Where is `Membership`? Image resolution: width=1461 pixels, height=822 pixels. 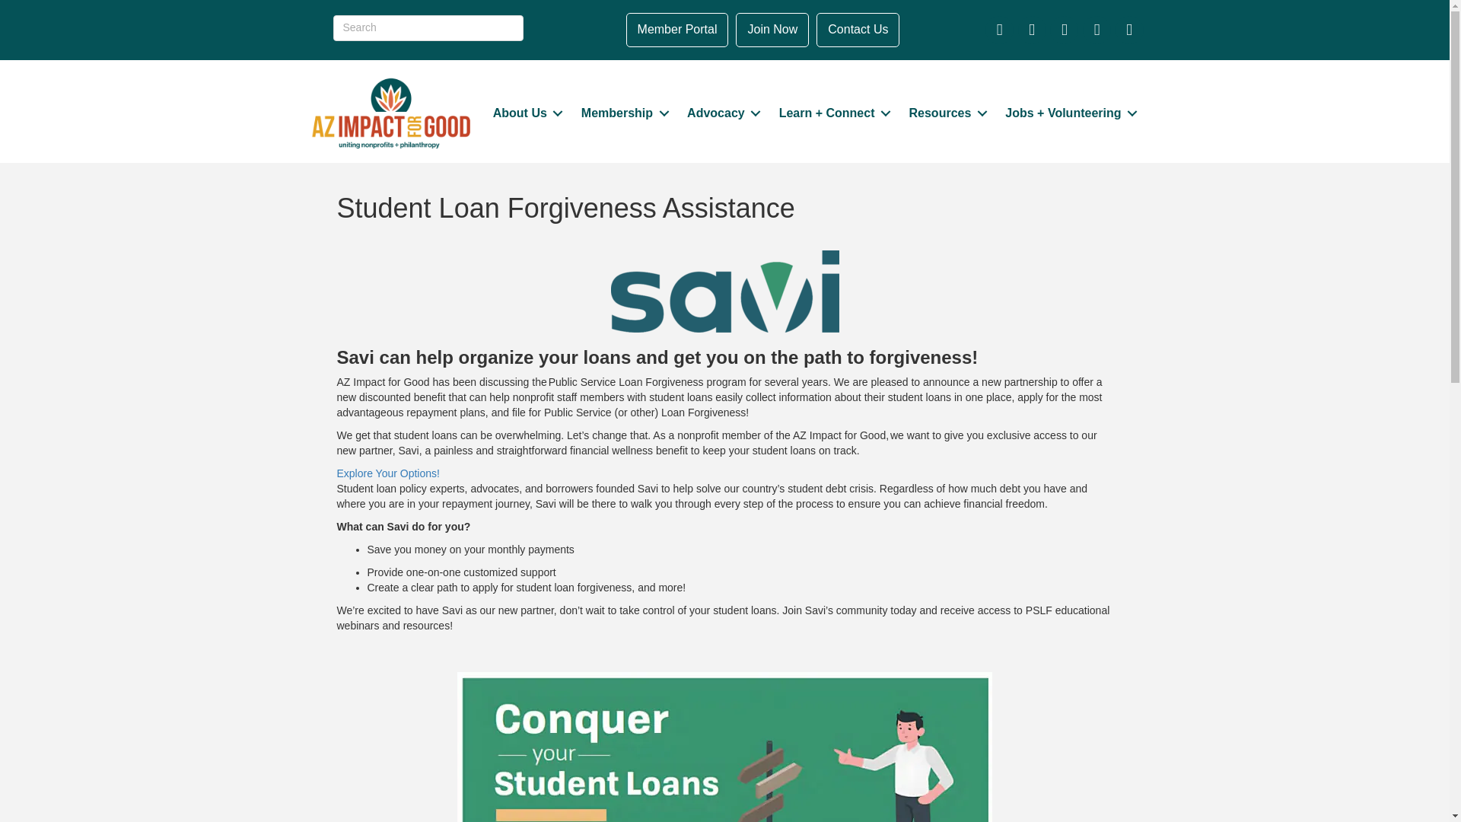 Membership is located at coordinates (622, 113).